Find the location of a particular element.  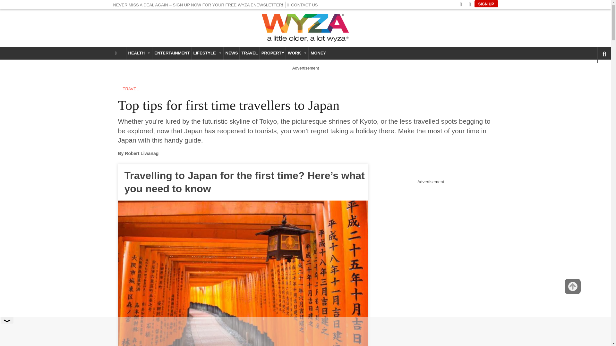

TRAVEL is located at coordinates (249, 53).